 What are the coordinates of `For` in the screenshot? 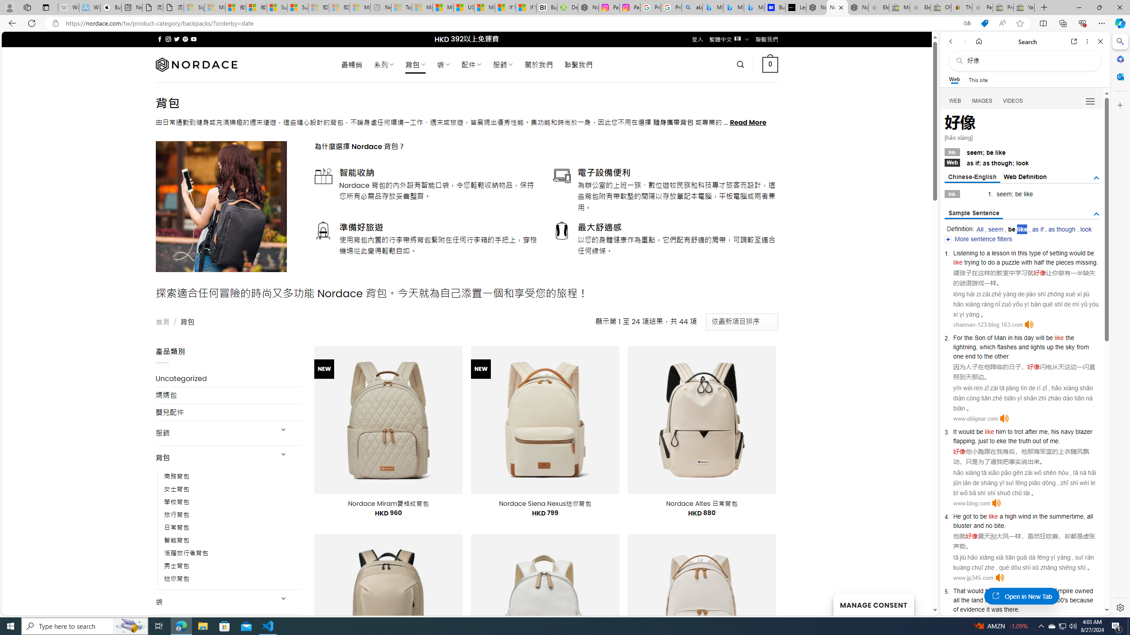 It's located at (958, 338).